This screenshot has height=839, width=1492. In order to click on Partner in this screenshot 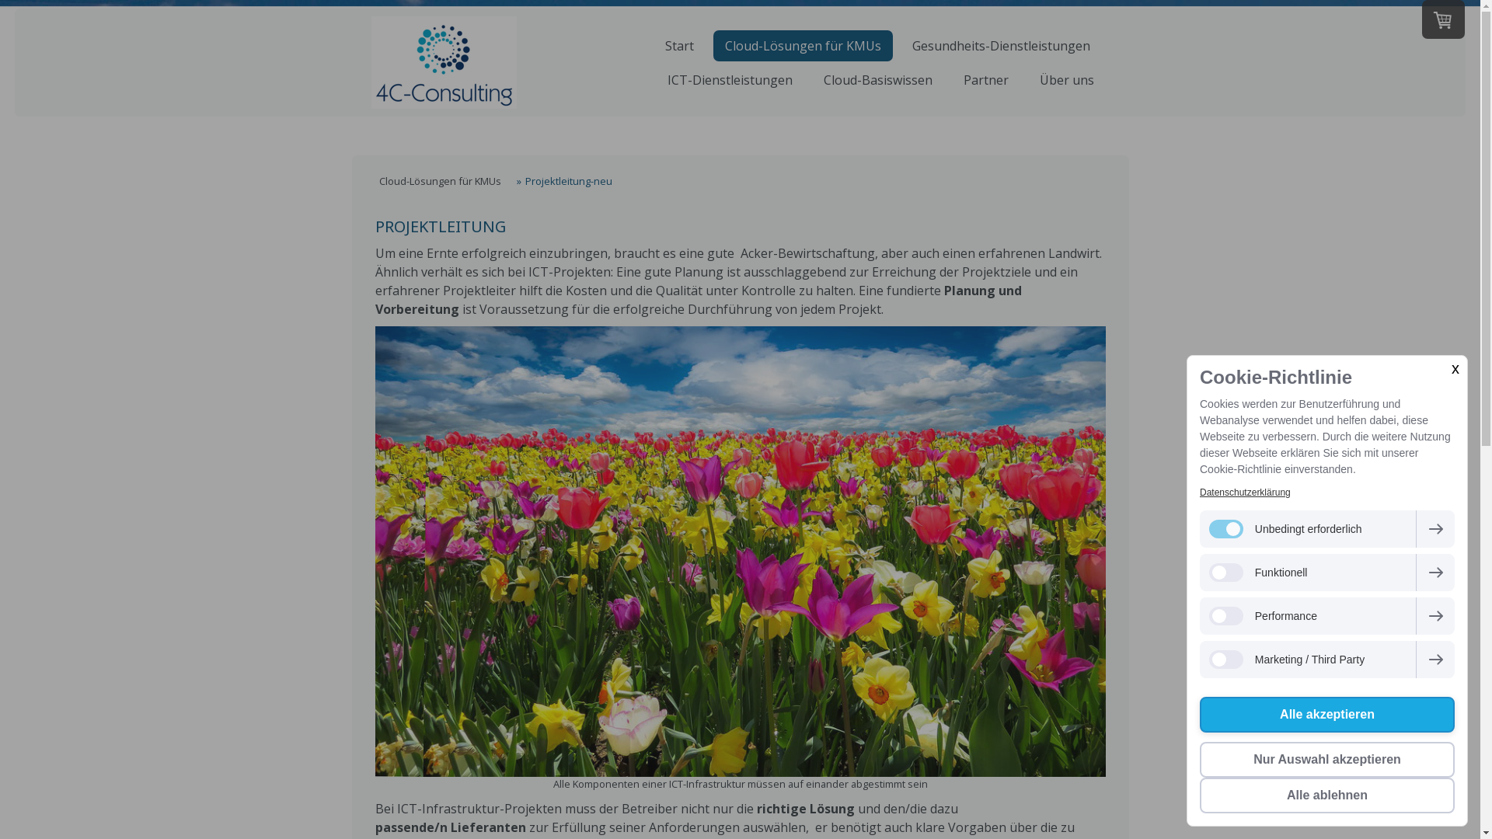, I will do `click(985, 80)`.